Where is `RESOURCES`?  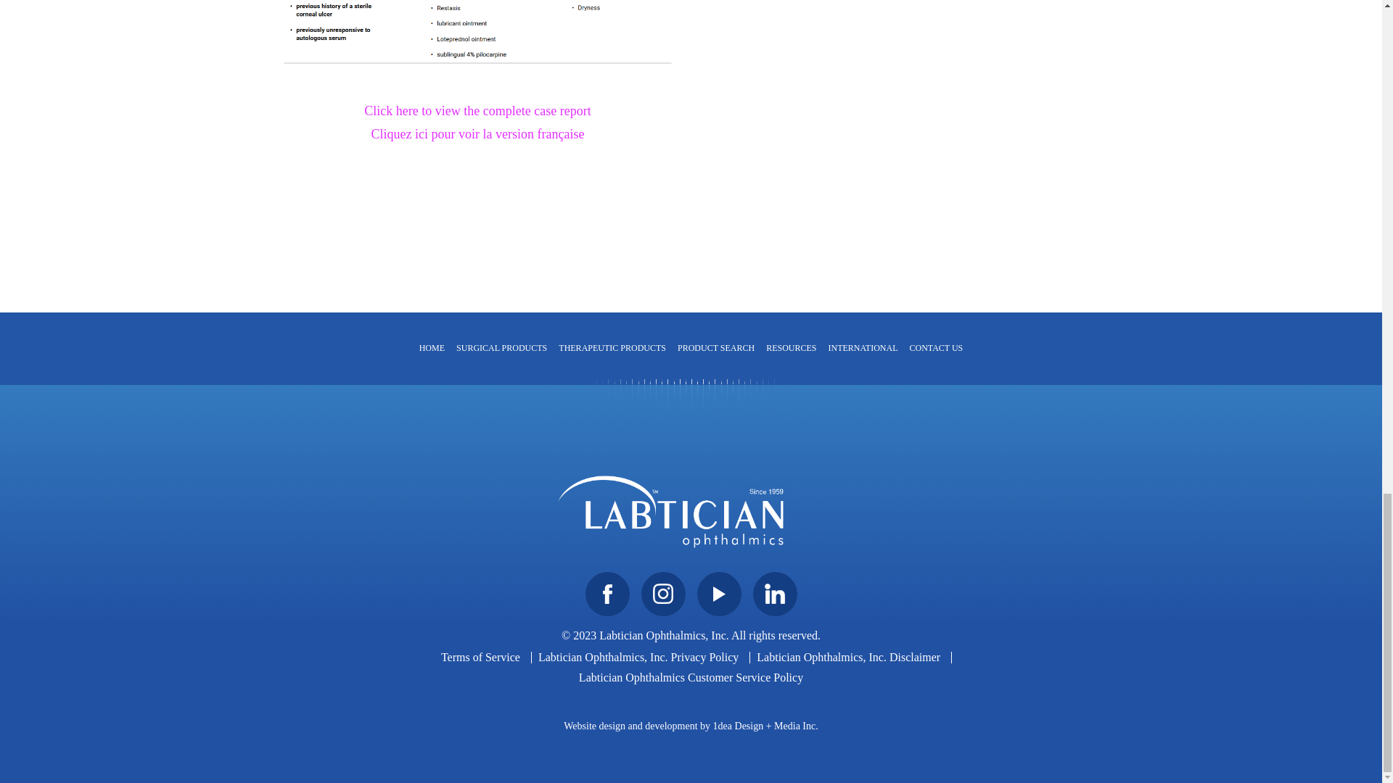
RESOURCES is located at coordinates (791, 348).